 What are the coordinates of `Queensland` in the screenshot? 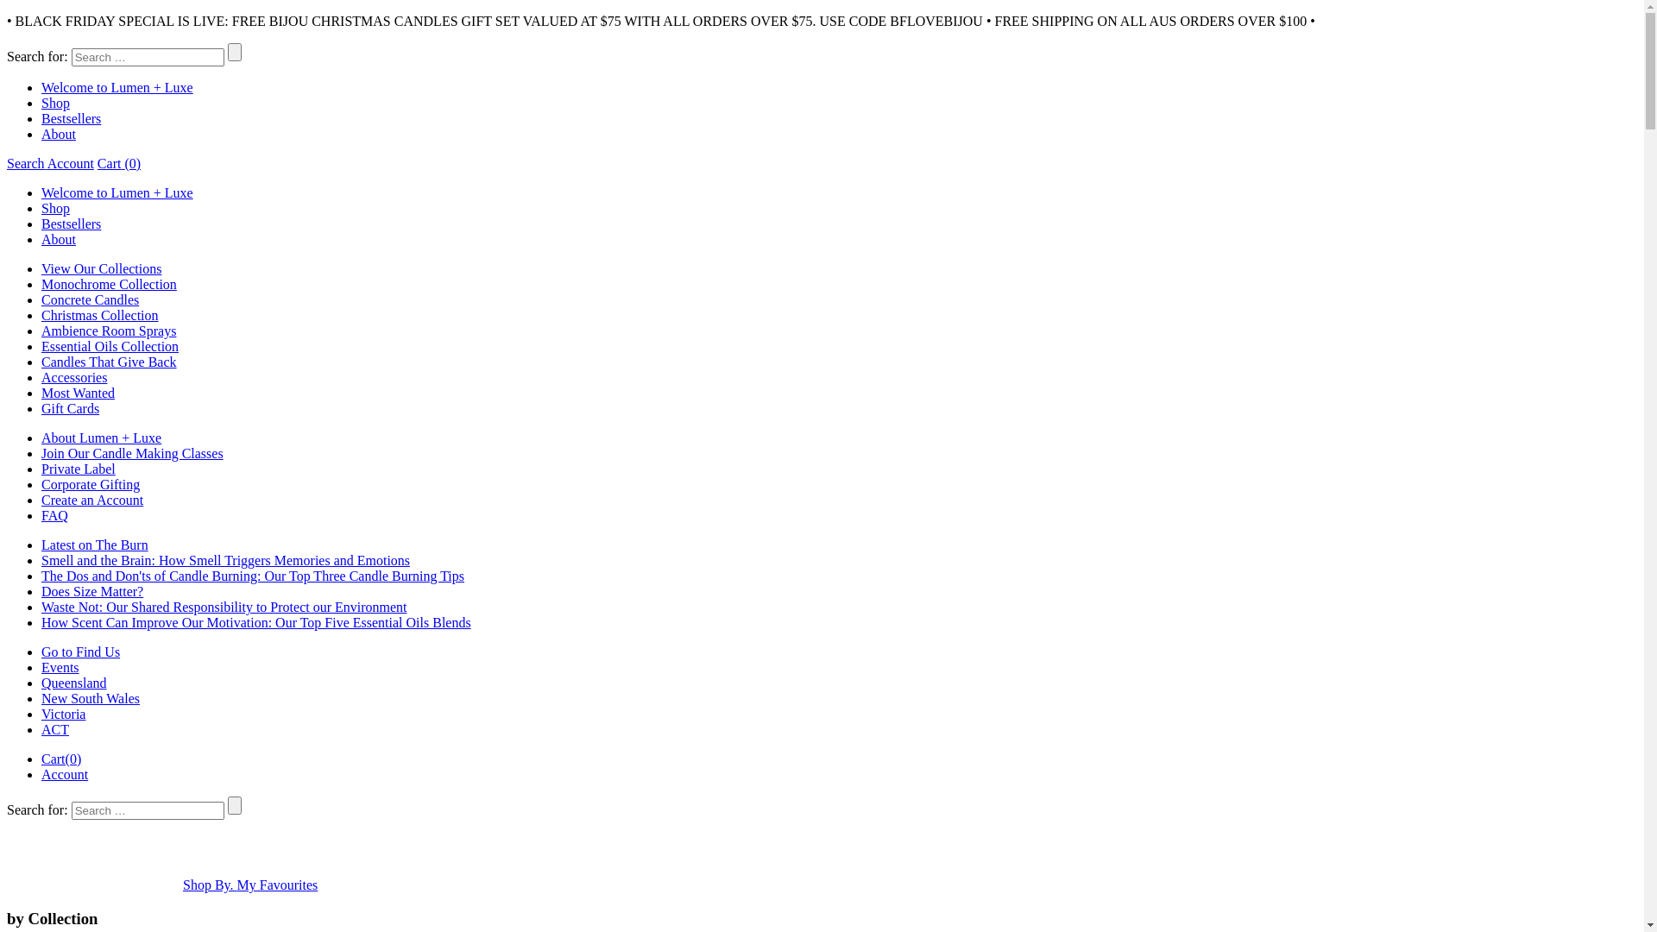 It's located at (74, 683).